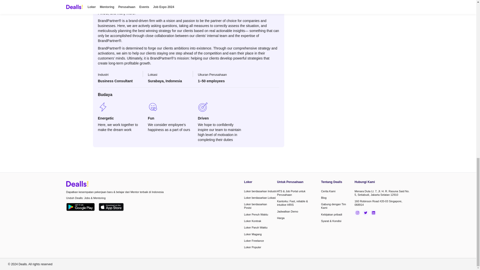  Describe the element at coordinates (259, 198) in the screenshot. I see `Loker Freelance` at that location.